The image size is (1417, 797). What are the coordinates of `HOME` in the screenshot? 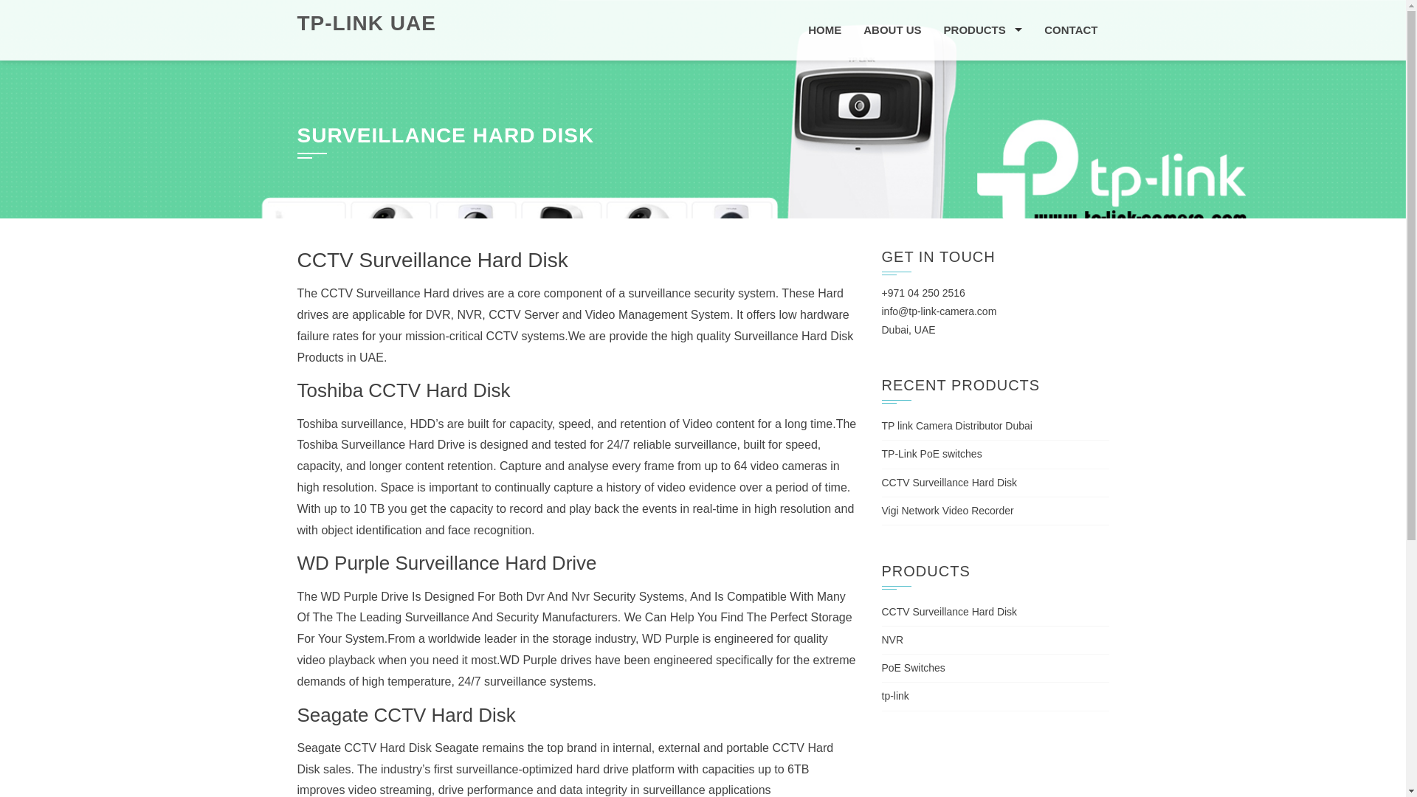 It's located at (824, 30).